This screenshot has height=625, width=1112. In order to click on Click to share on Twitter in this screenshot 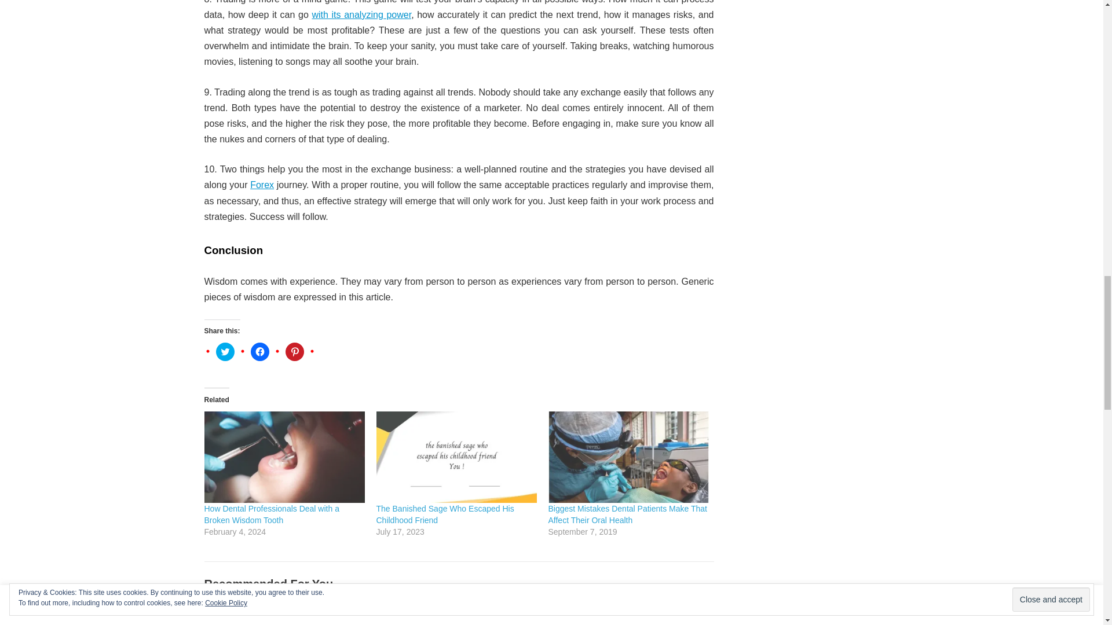, I will do `click(225, 352)`.